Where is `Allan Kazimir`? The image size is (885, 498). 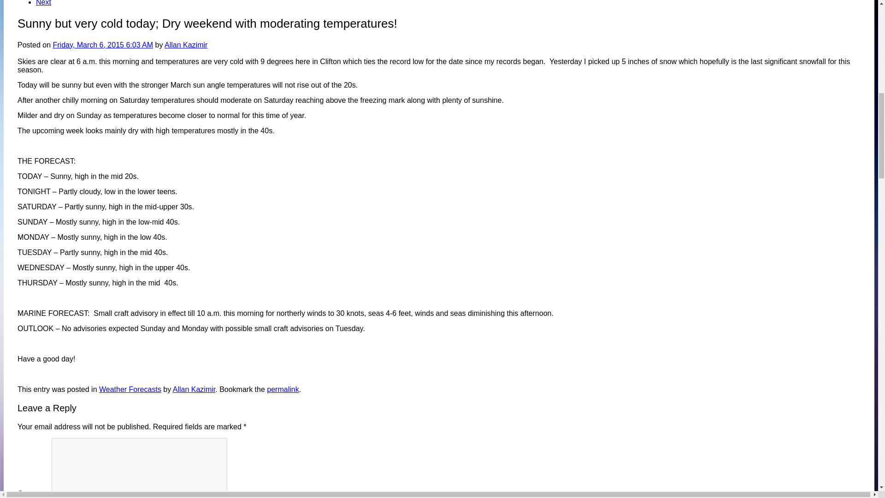 Allan Kazimir is located at coordinates (194, 389).